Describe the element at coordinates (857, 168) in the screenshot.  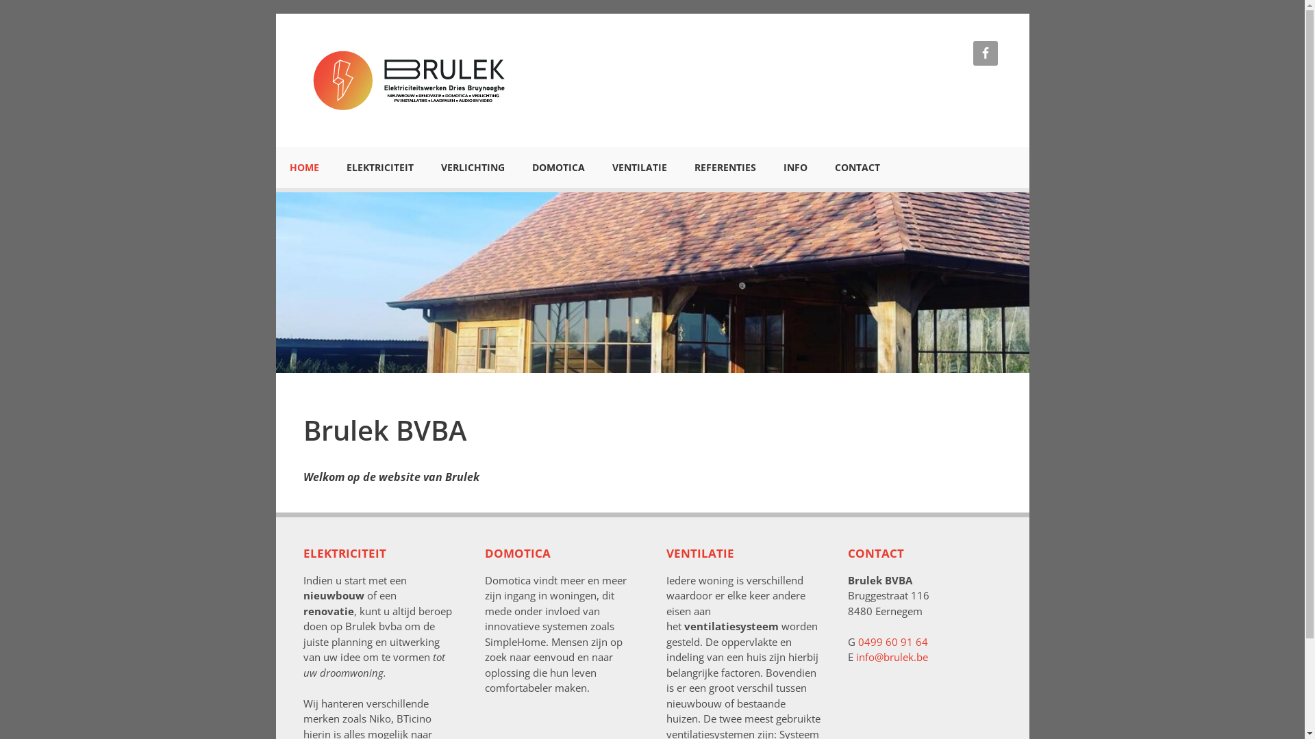
I see `CONTACT` at that location.